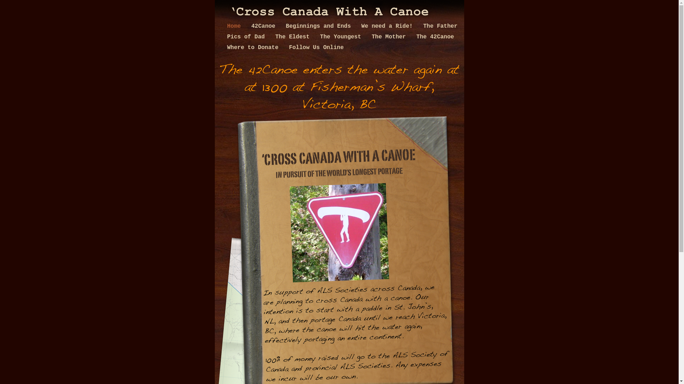  I want to click on Beginnings and Ends, so click(320, 26).